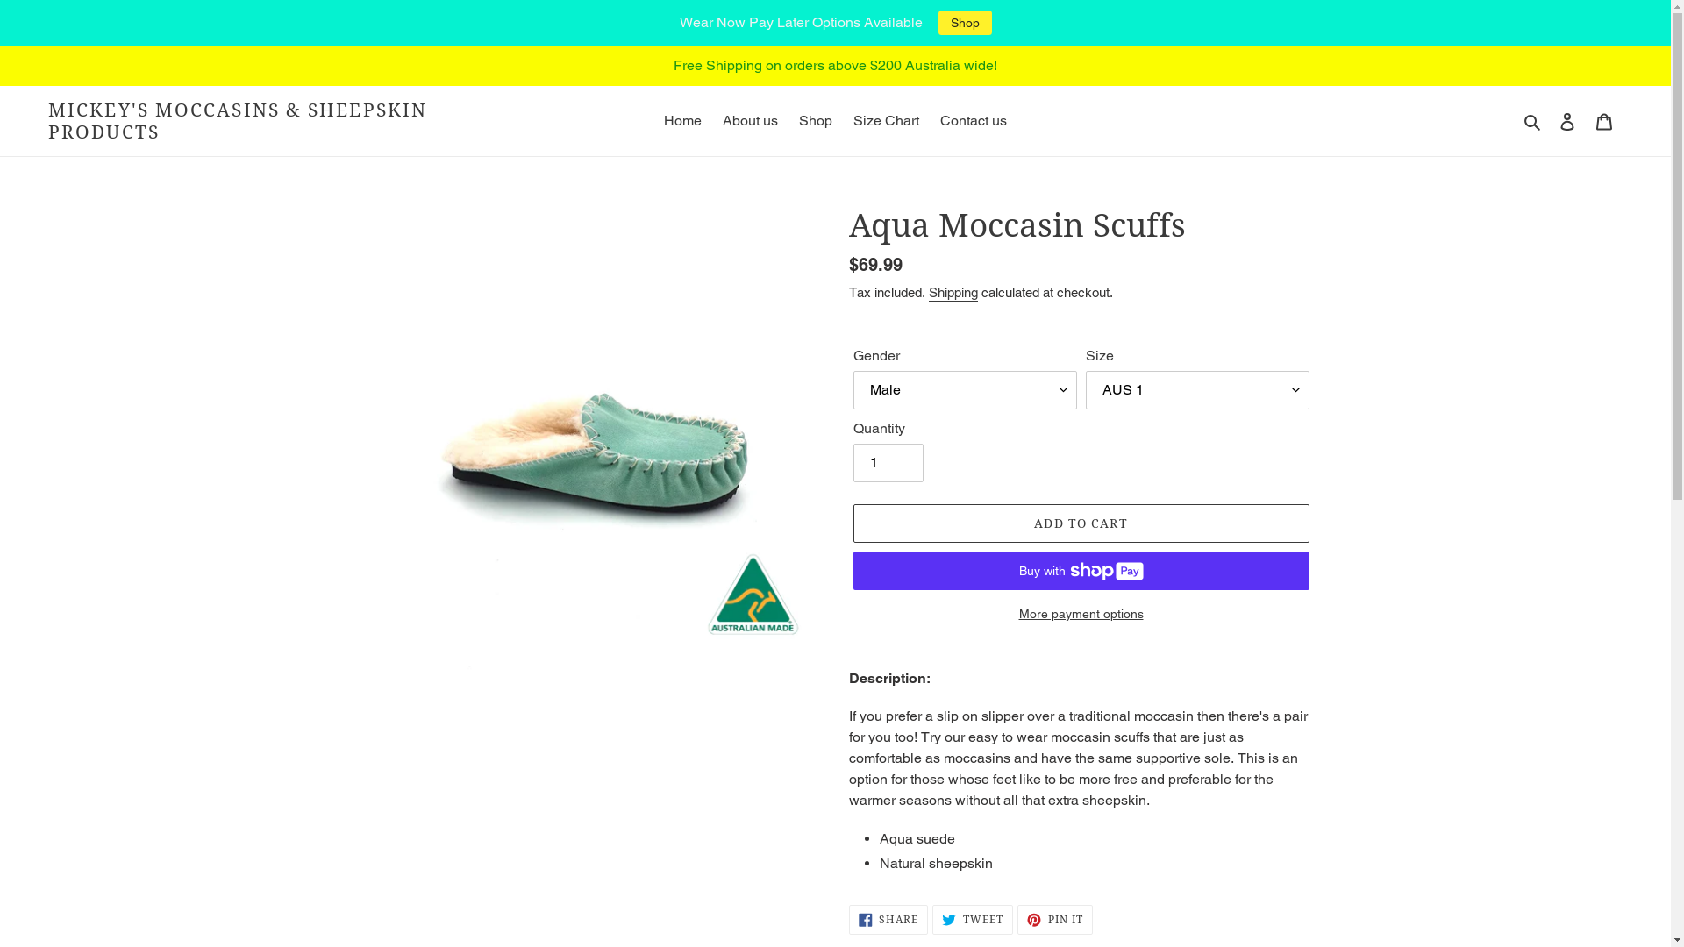  What do you see at coordinates (816, 121) in the screenshot?
I see `Shop` at bounding box center [816, 121].